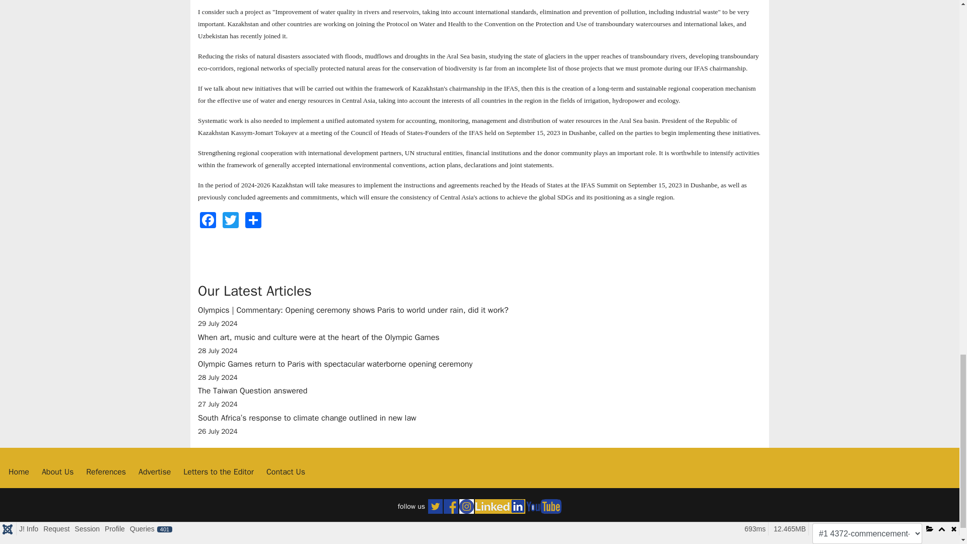 This screenshot has width=967, height=544. I want to click on About Us, so click(231, 220).